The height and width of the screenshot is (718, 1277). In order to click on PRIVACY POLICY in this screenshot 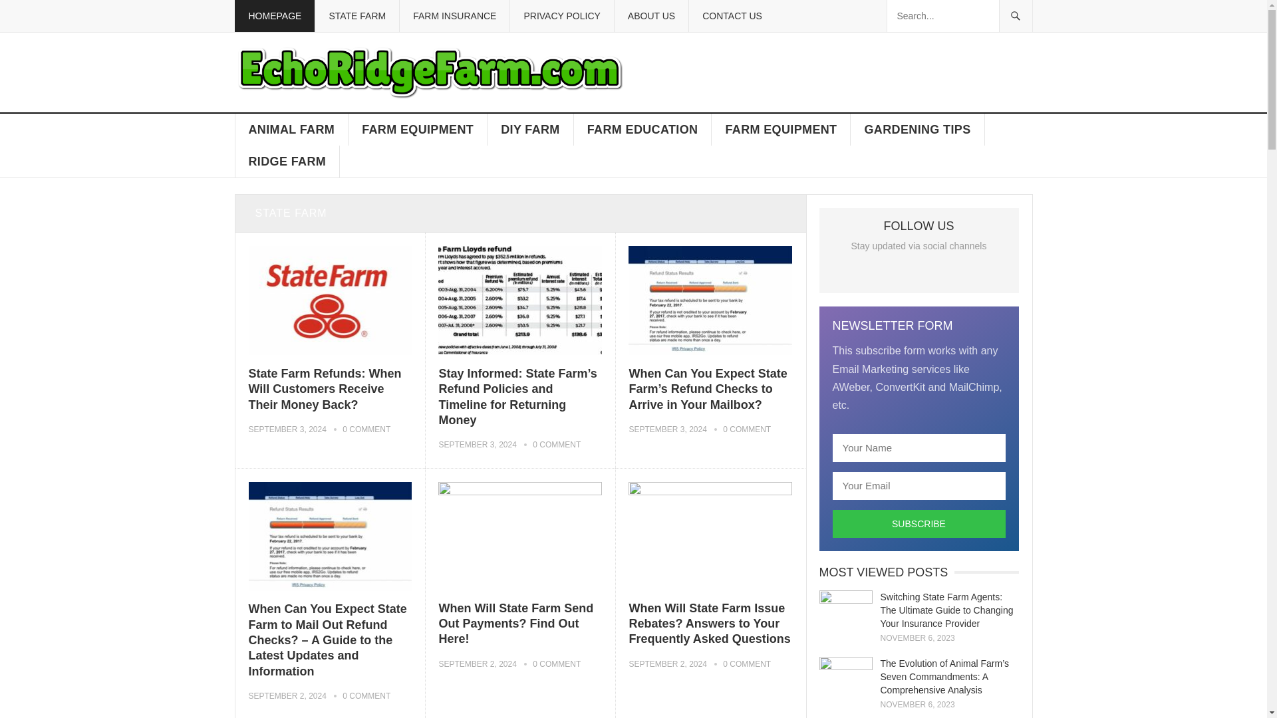, I will do `click(561, 16)`.